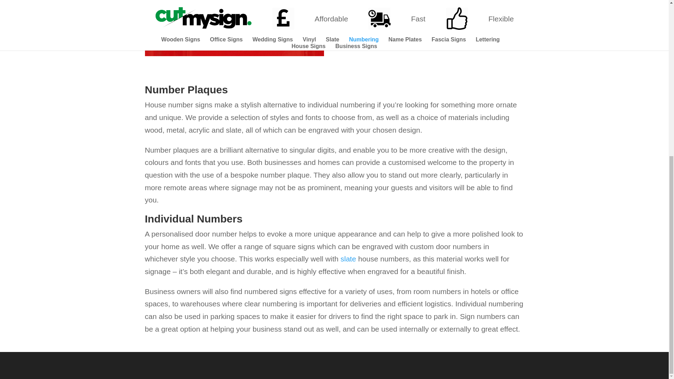 The width and height of the screenshot is (674, 379). What do you see at coordinates (348, 259) in the screenshot?
I see `slate` at bounding box center [348, 259].